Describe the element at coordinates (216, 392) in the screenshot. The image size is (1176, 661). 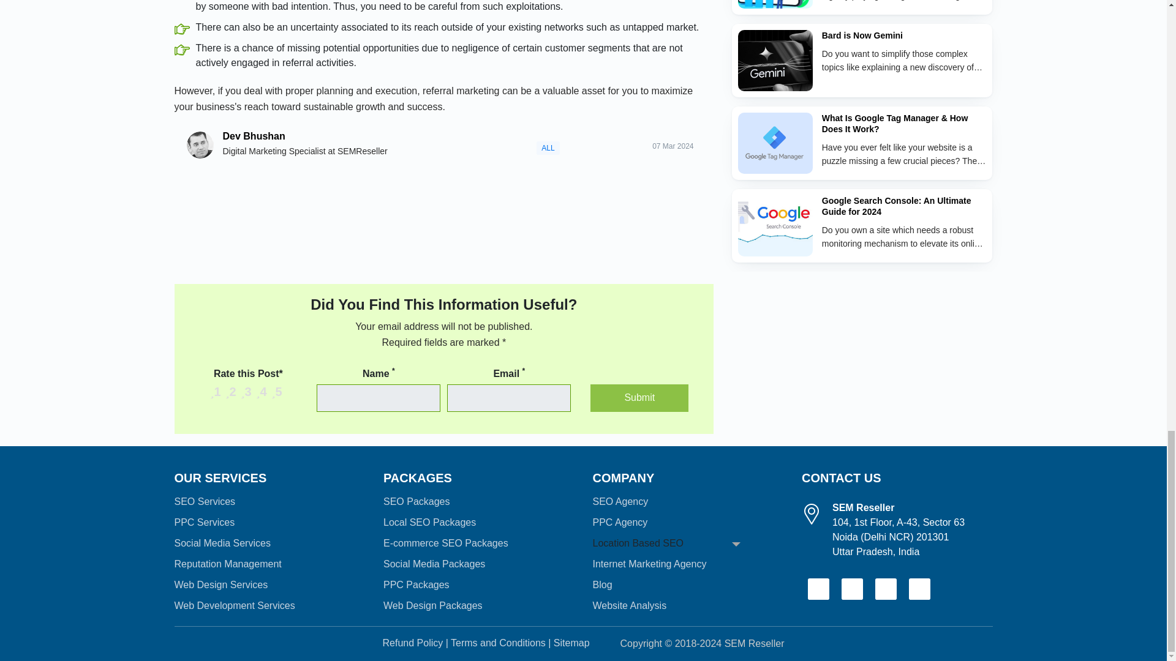
I see `very bad` at that location.